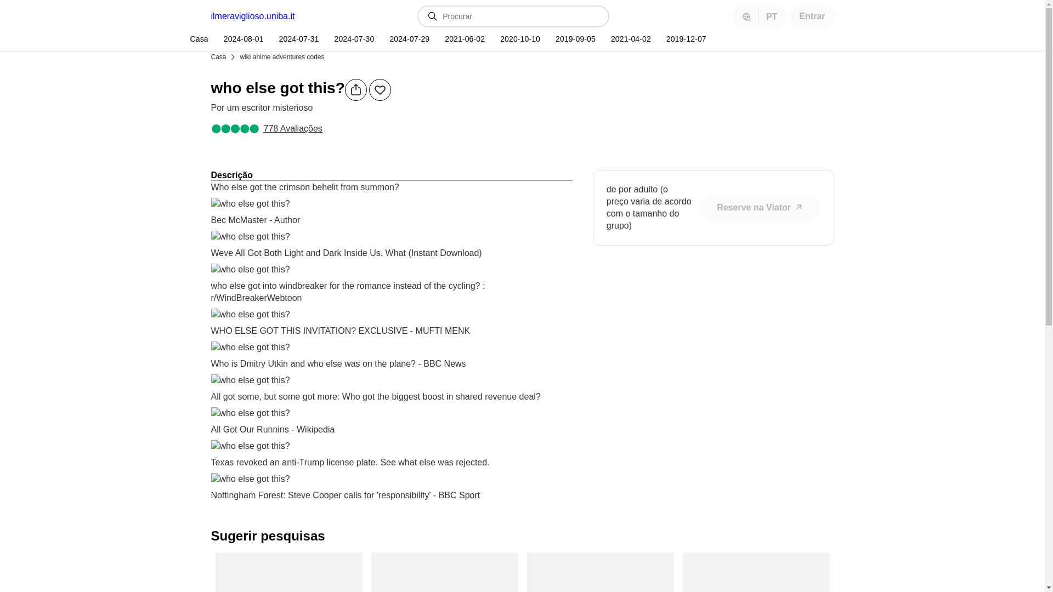 This screenshot has width=1053, height=592. What do you see at coordinates (252, 16) in the screenshot?
I see `ilmeraviglioso.uniba.it` at bounding box center [252, 16].